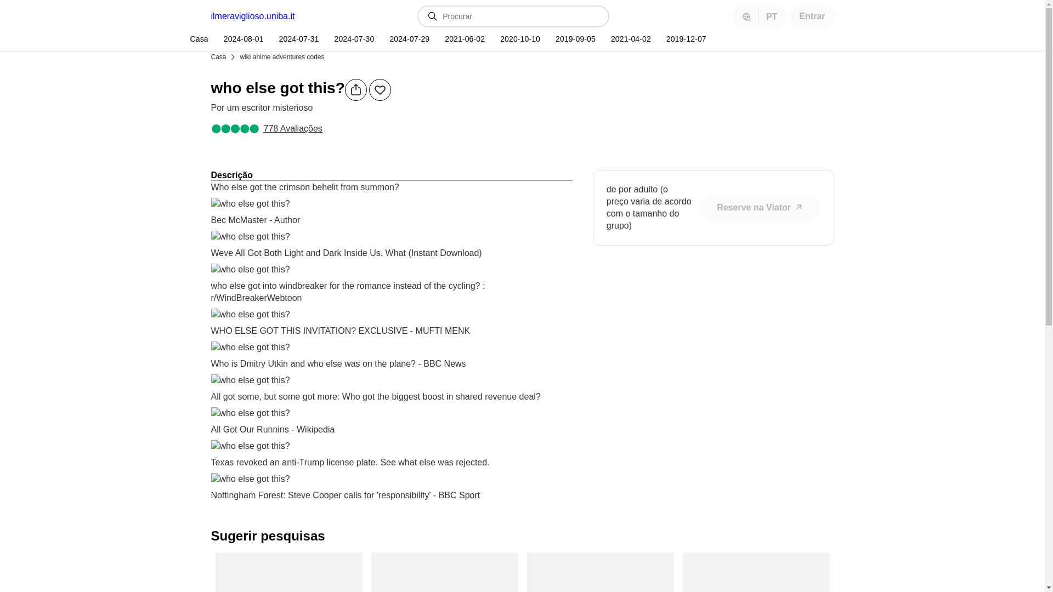 This screenshot has width=1053, height=592. What do you see at coordinates (252, 16) in the screenshot?
I see `ilmeraviglioso.uniba.it` at bounding box center [252, 16].